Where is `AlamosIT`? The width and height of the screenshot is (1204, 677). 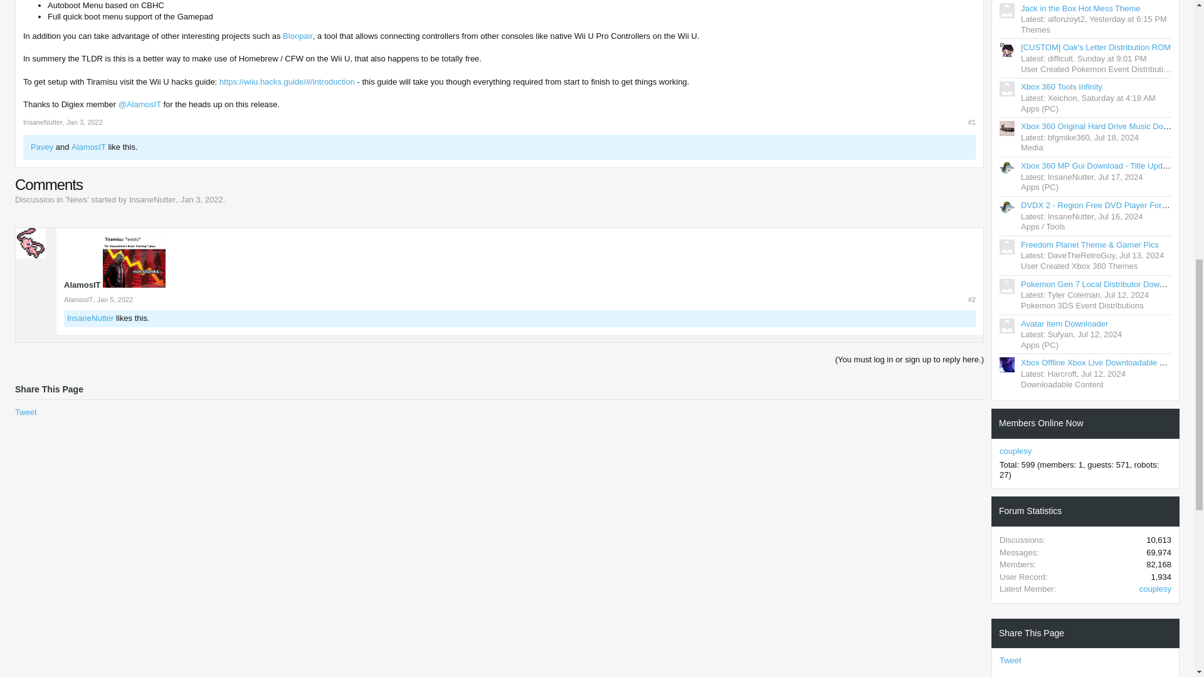 AlamosIT is located at coordinates (88, 145).